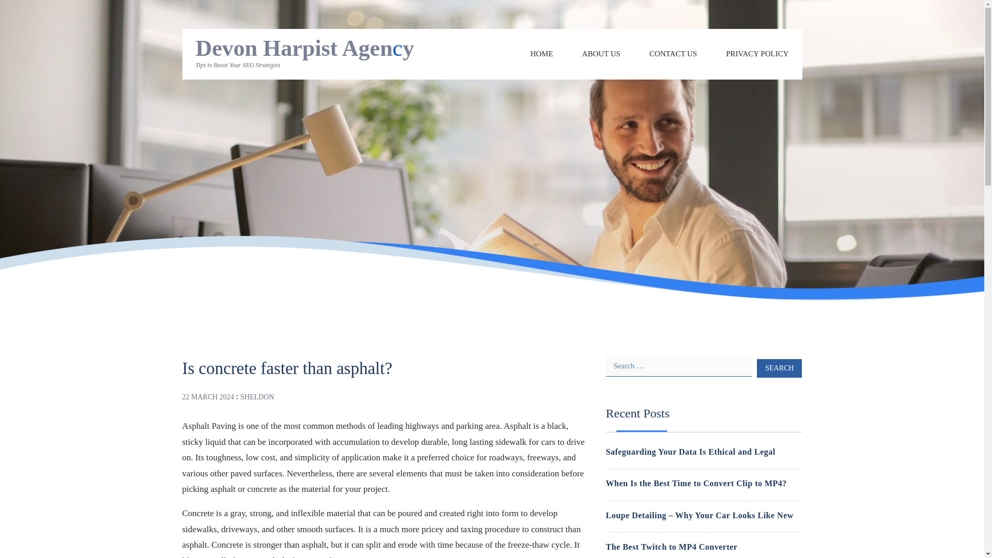 The width and height of the screenshot is (992, 558). Describe the element at coordinates (671, 547) in the screenshot. I see `The Best Twitch to MP4 Converter` at that location.